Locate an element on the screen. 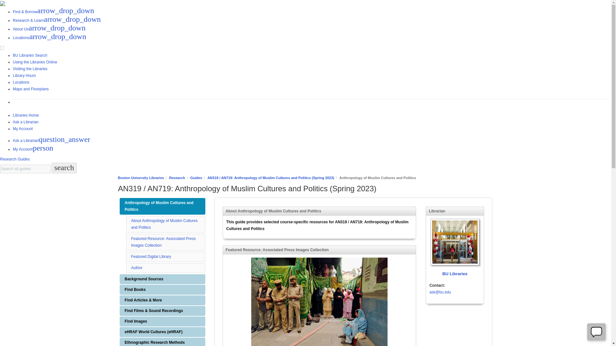 This screenshot has height=346, width=616. Author is located at coordinates (136, 268).